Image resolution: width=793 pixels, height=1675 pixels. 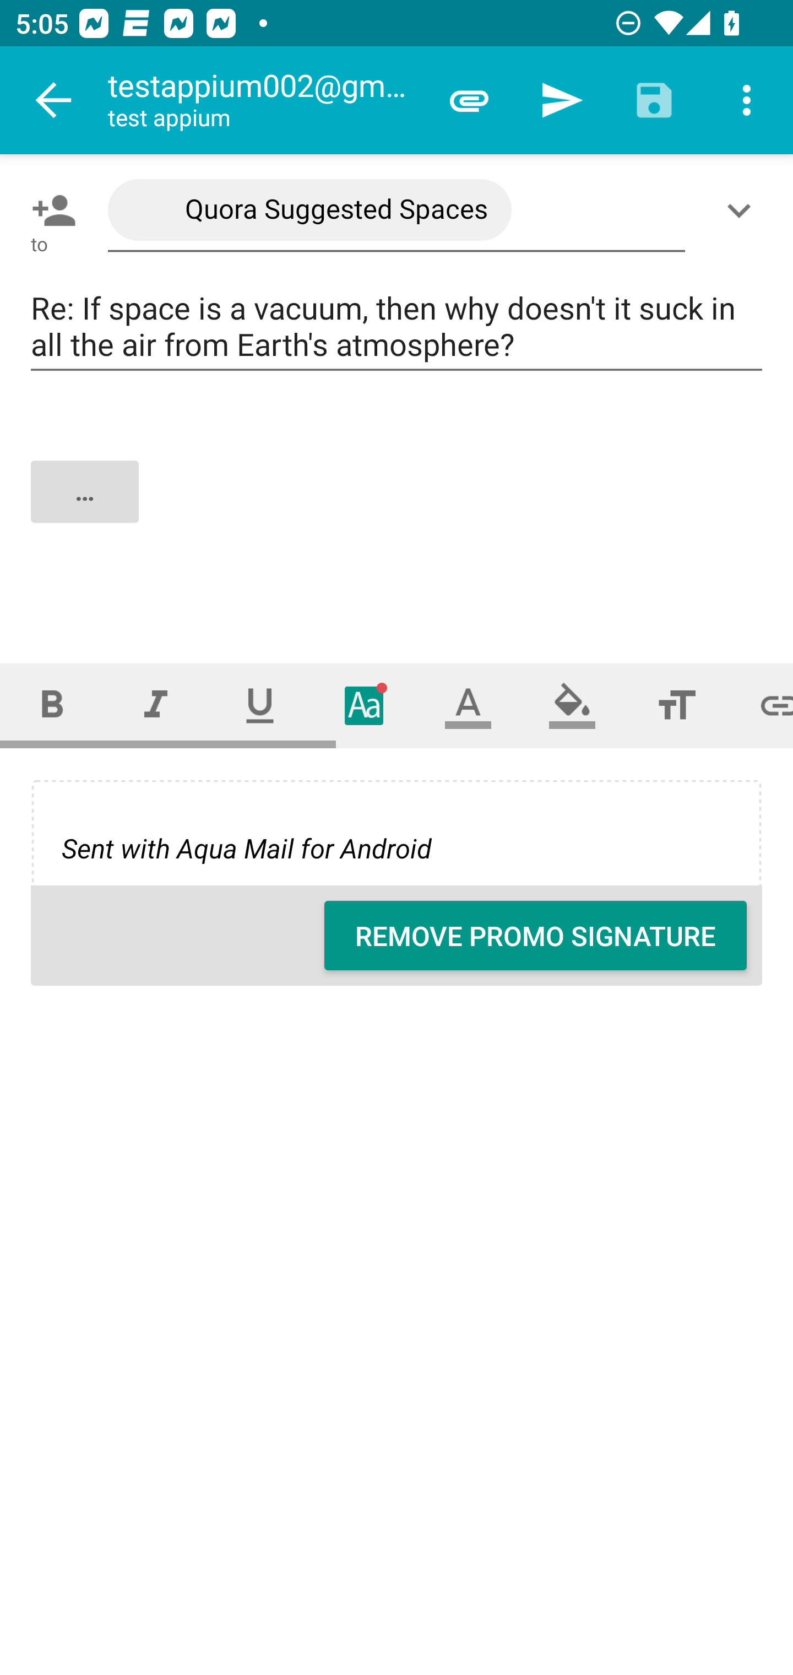 I want to click on 
…
, so click(x=398, y=510).